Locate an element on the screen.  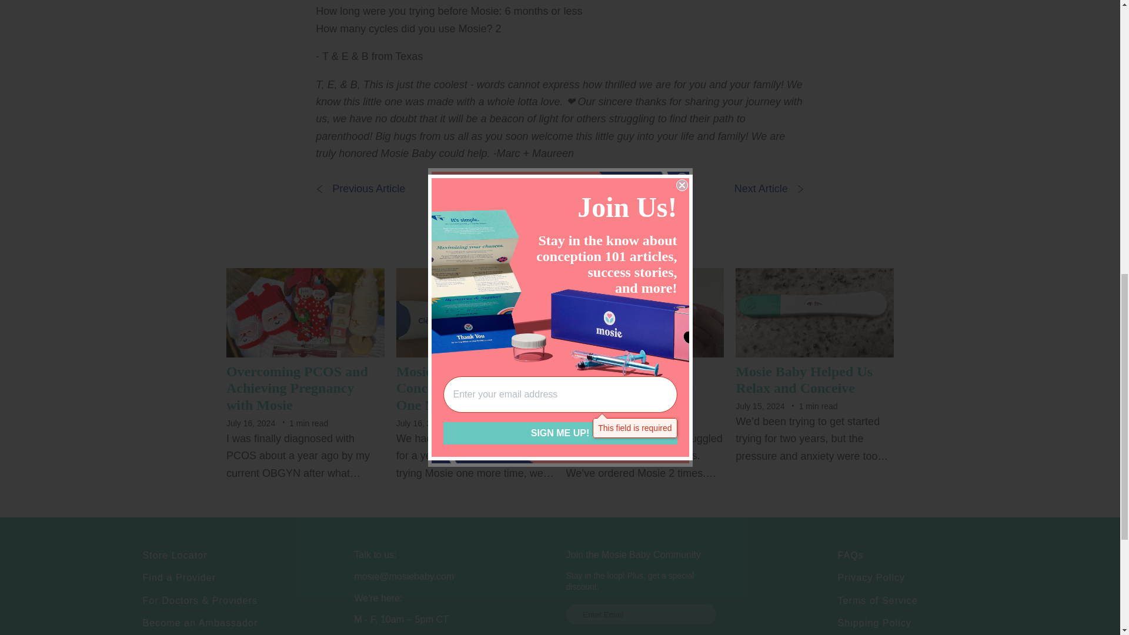
Previous is located at coordinates (360, 188).